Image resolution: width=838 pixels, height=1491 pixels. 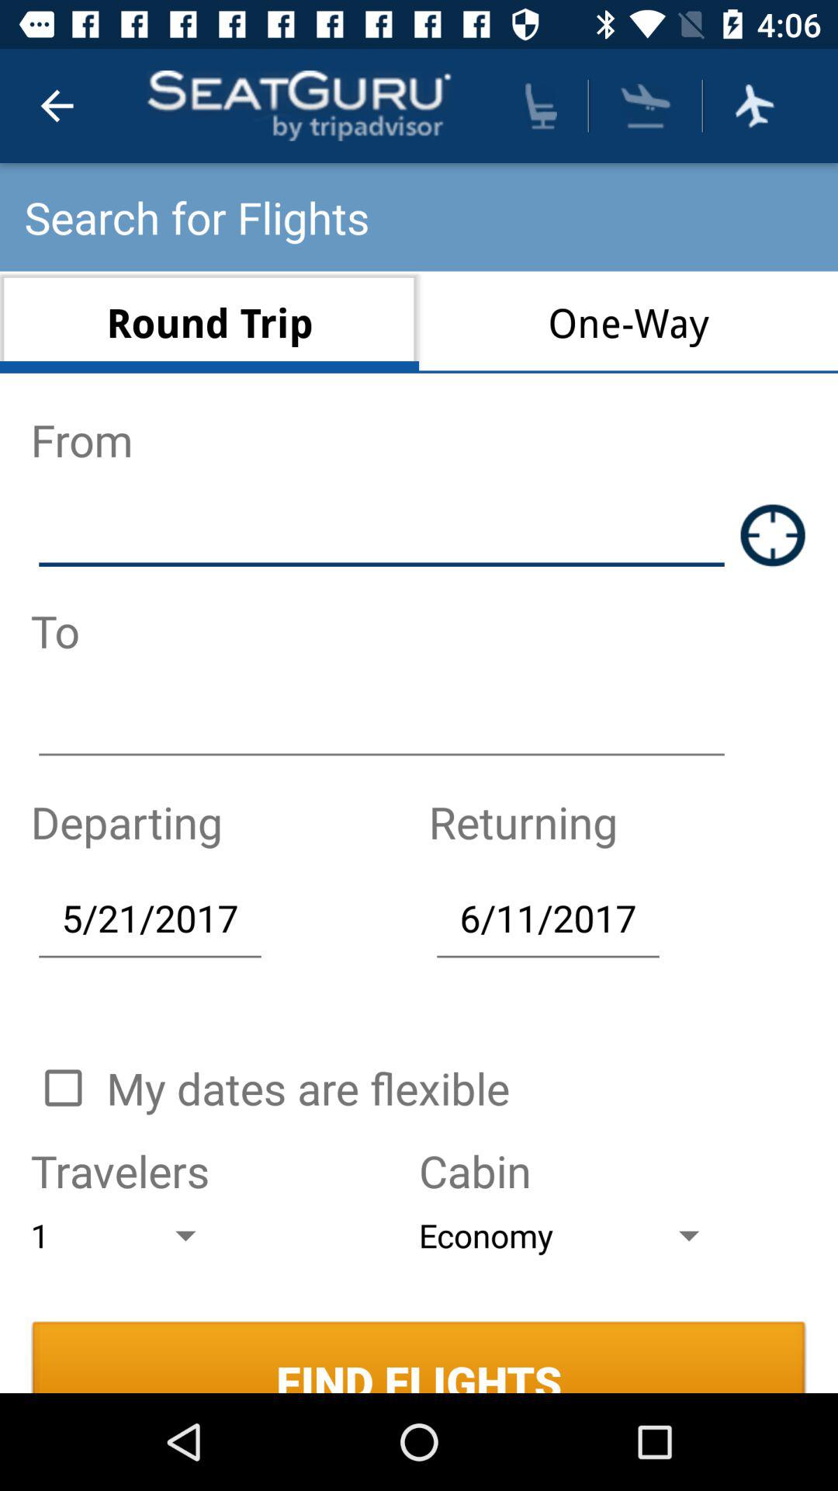 I want to click on something to write bar, so click(x=382, y=725).